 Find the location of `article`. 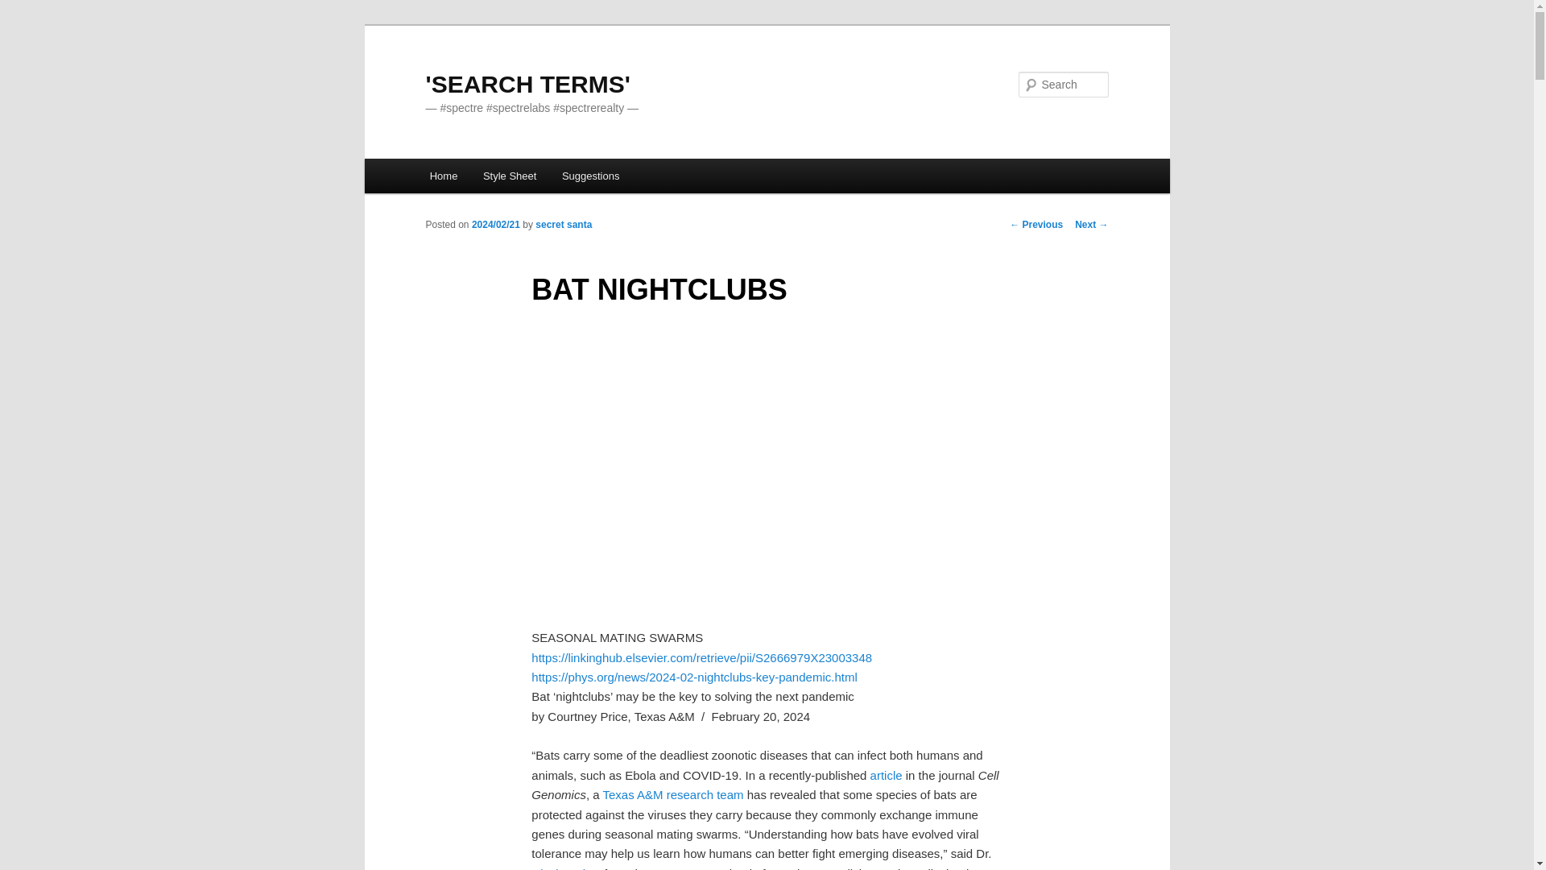

article is located at coordinates (886, 775).